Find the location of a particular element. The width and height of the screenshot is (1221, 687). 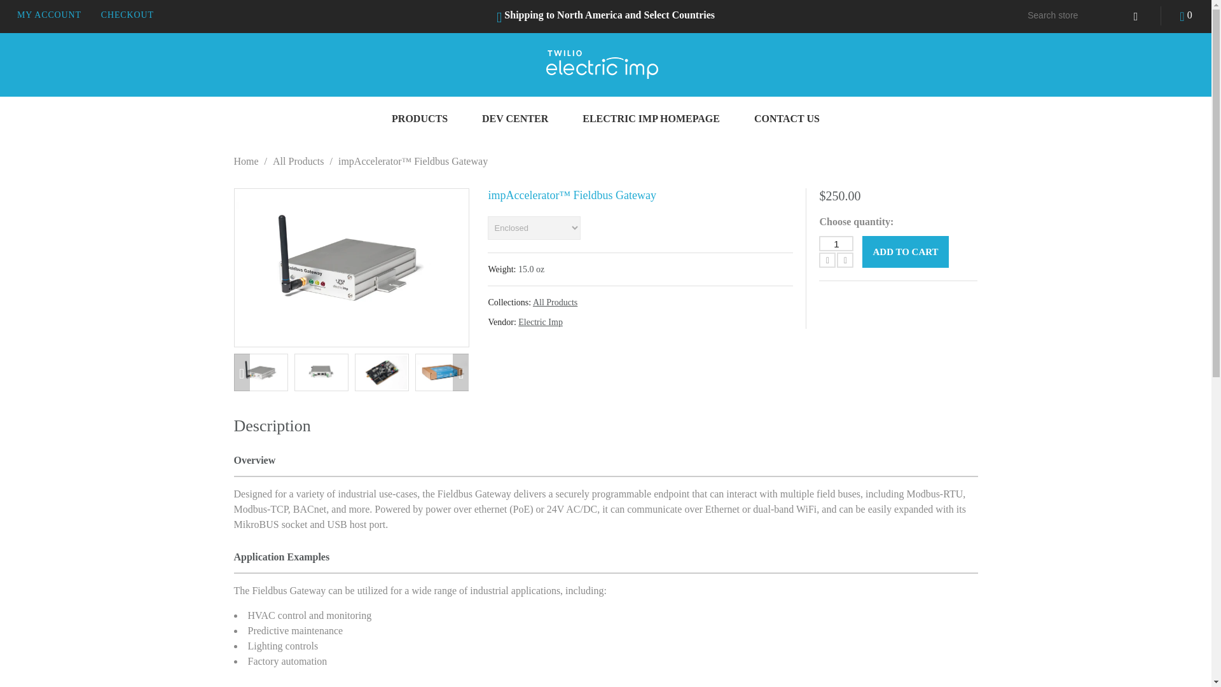

DEV CENTER is located at coordinates (515, 119).